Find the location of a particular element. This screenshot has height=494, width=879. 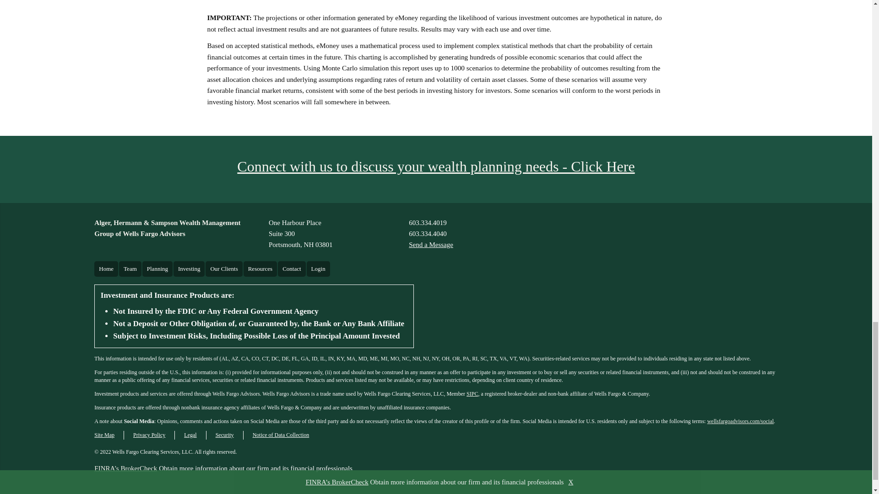

603.334.4040 is located at coordinates (301, 233).